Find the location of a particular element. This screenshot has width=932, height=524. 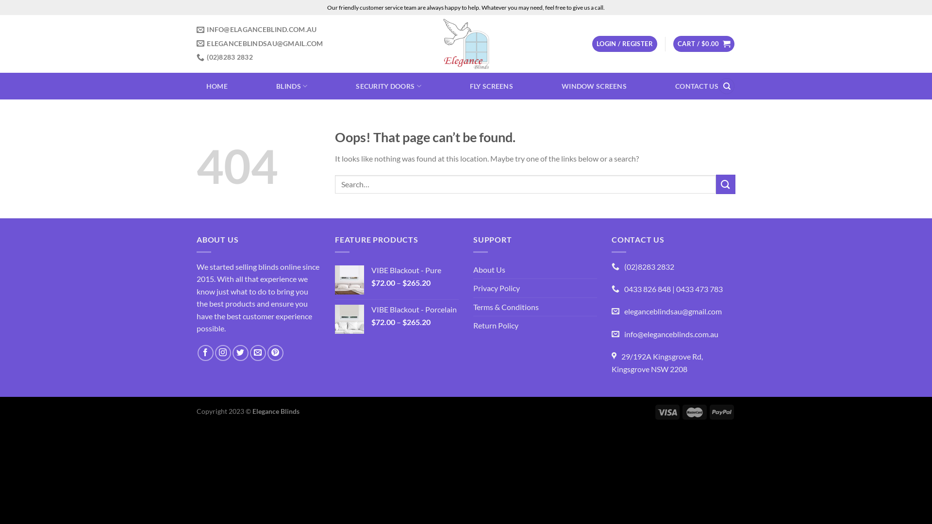

About Us is located at coordinates (489, 270).